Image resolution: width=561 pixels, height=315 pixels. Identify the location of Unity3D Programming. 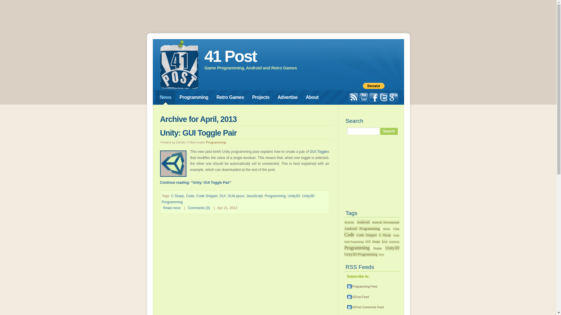
(361, 254).